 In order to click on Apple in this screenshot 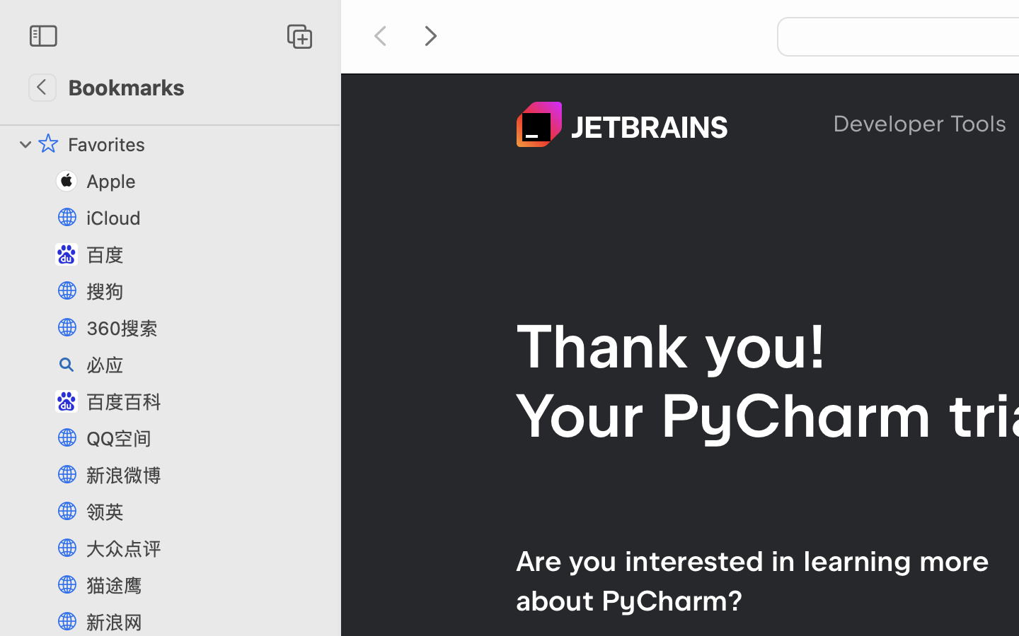, I will do `click(206, 181)`.